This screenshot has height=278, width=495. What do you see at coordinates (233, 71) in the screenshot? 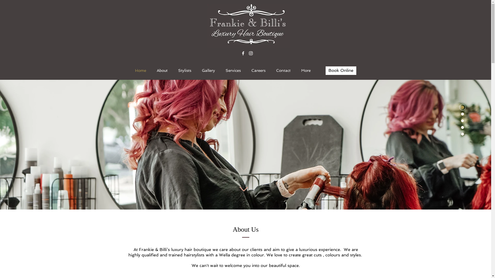
I see `Services` at bounding box center [233, 71].